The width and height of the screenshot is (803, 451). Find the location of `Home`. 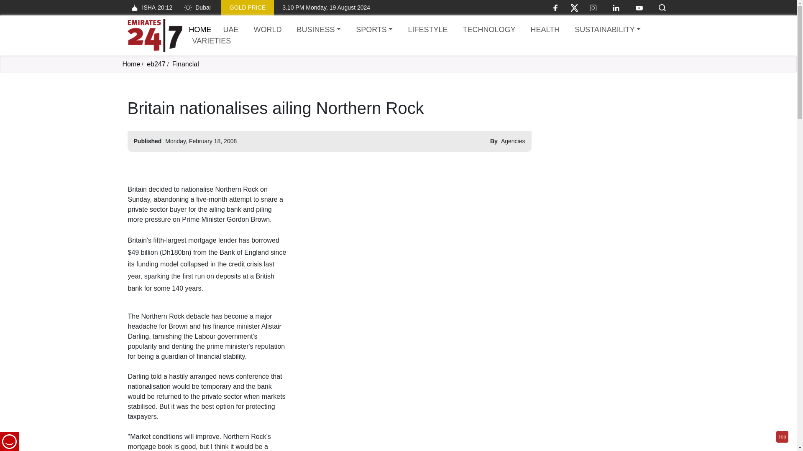

Home is located at coordinates (130, 64).